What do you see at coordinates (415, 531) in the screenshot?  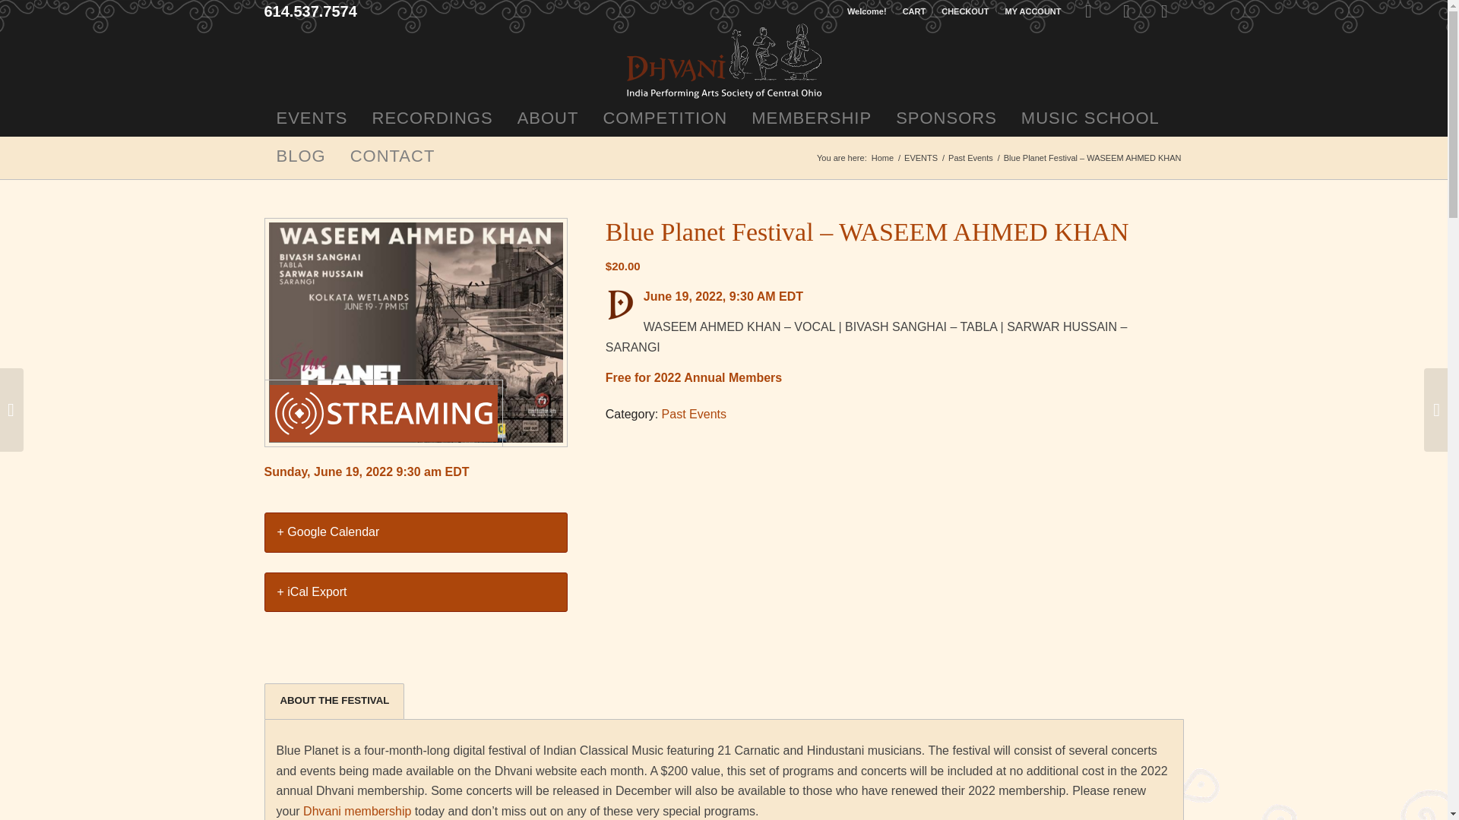 I see `Add to Google Calendar` at bounding box center [415, 531].